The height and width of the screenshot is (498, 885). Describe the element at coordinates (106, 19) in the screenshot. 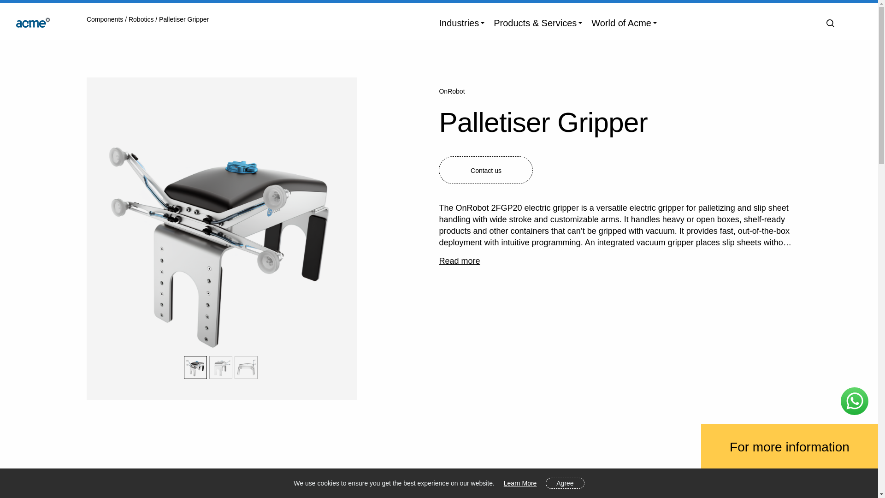

I see `Components` at that location.